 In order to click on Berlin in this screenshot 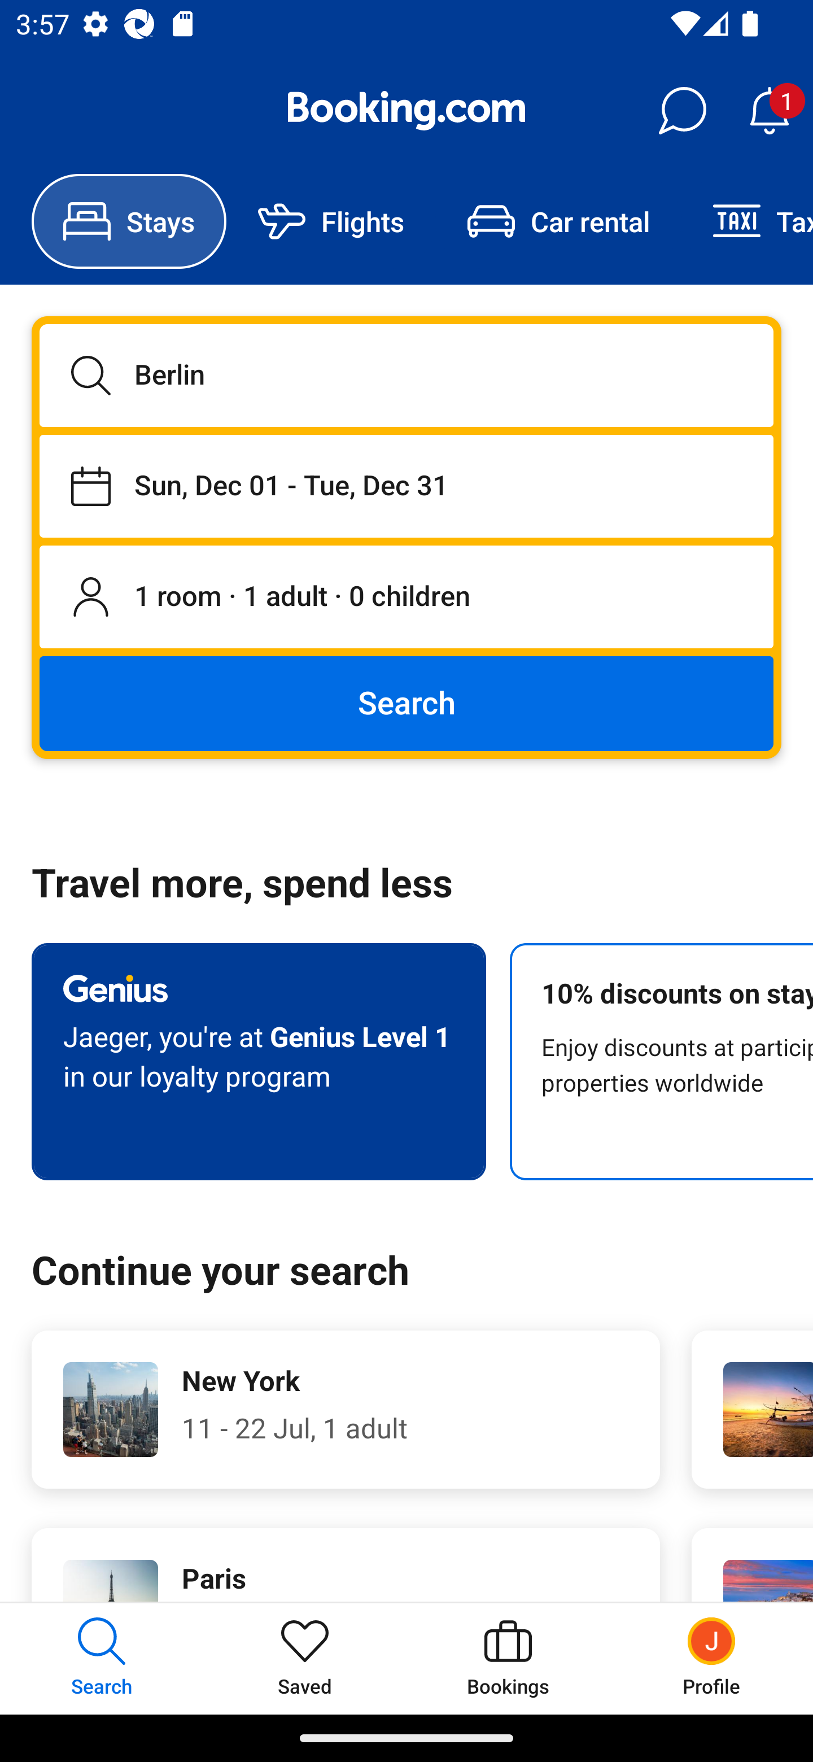, I will do `click(406, 375)`.